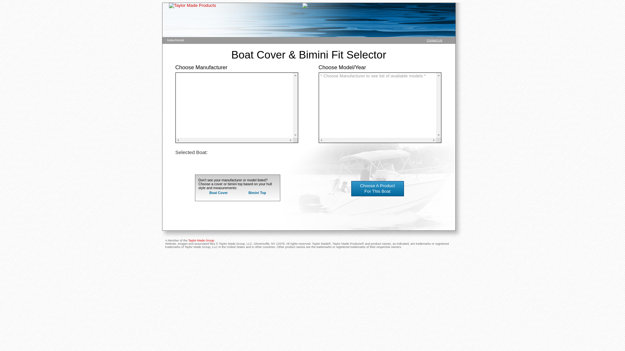 The height and width of the screenshot is (351, 625). What do you see at coordinates (386, 188) in the screenshot?
I see `Choose A Product
For This Boat` at bounding box center [386, 188].